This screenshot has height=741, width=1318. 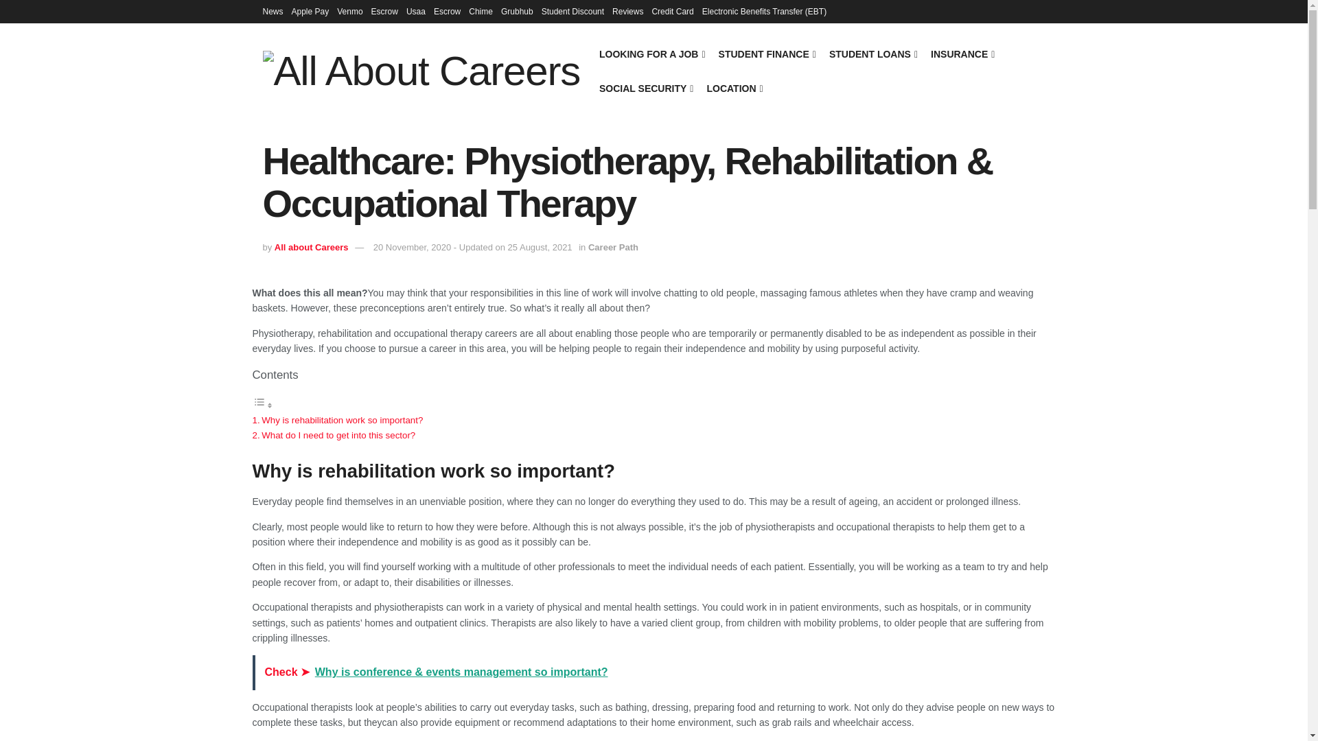 What do you see at coordinates (671, 11) in the screenshot?
I see `Credit Card` at bounding box center [671, 11].